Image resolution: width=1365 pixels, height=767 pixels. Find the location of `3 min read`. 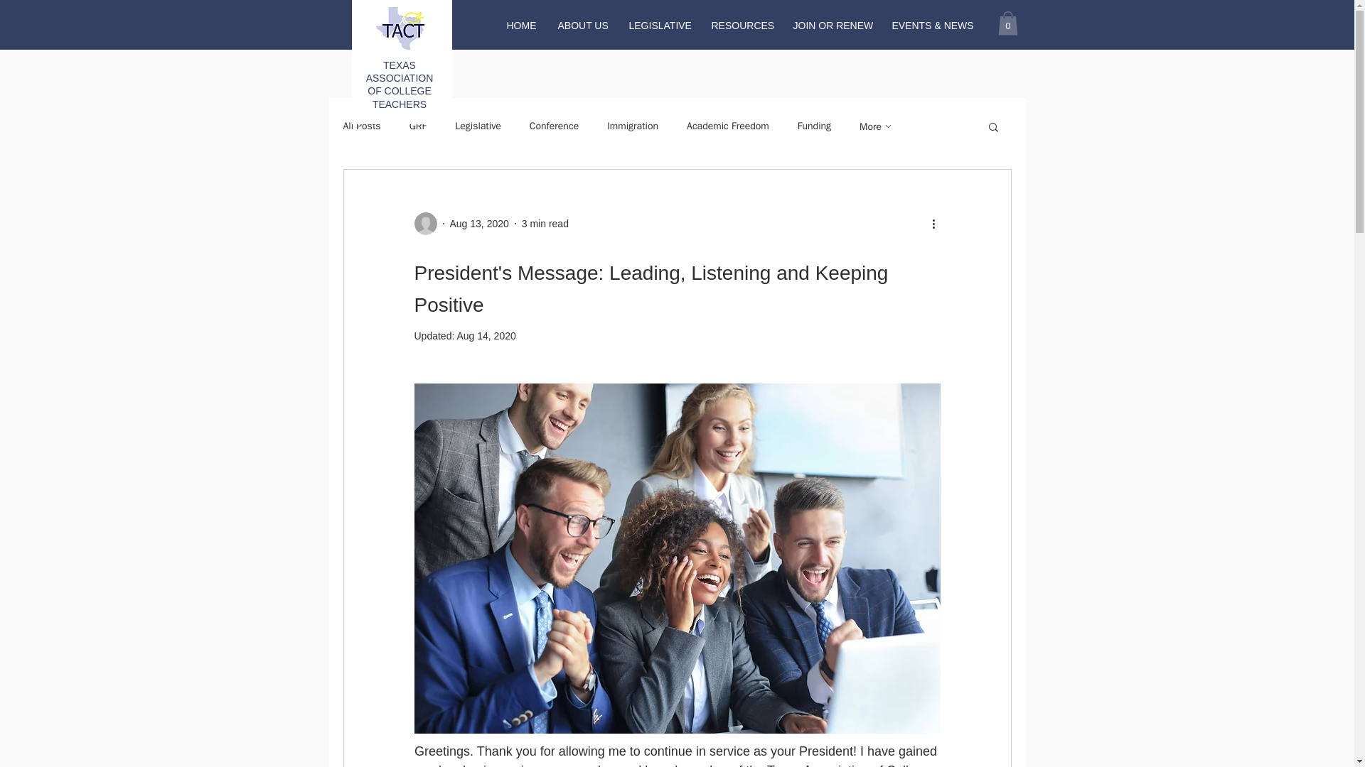

3 min read is located at coordinates (545, 222).